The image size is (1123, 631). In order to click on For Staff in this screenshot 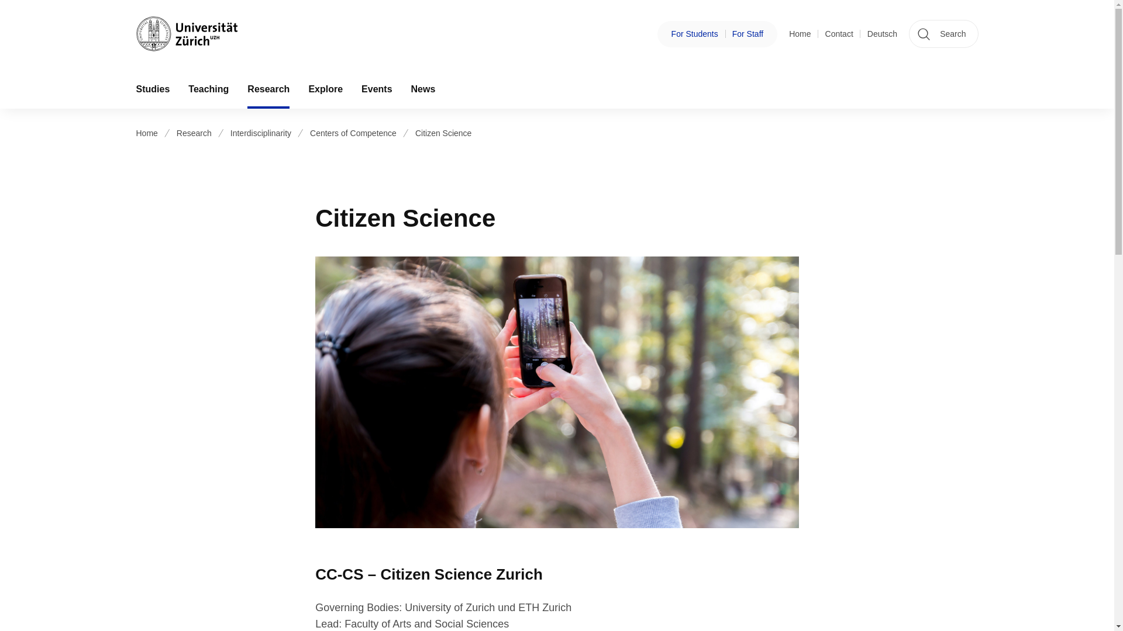, I will do `click(747, 34)`.